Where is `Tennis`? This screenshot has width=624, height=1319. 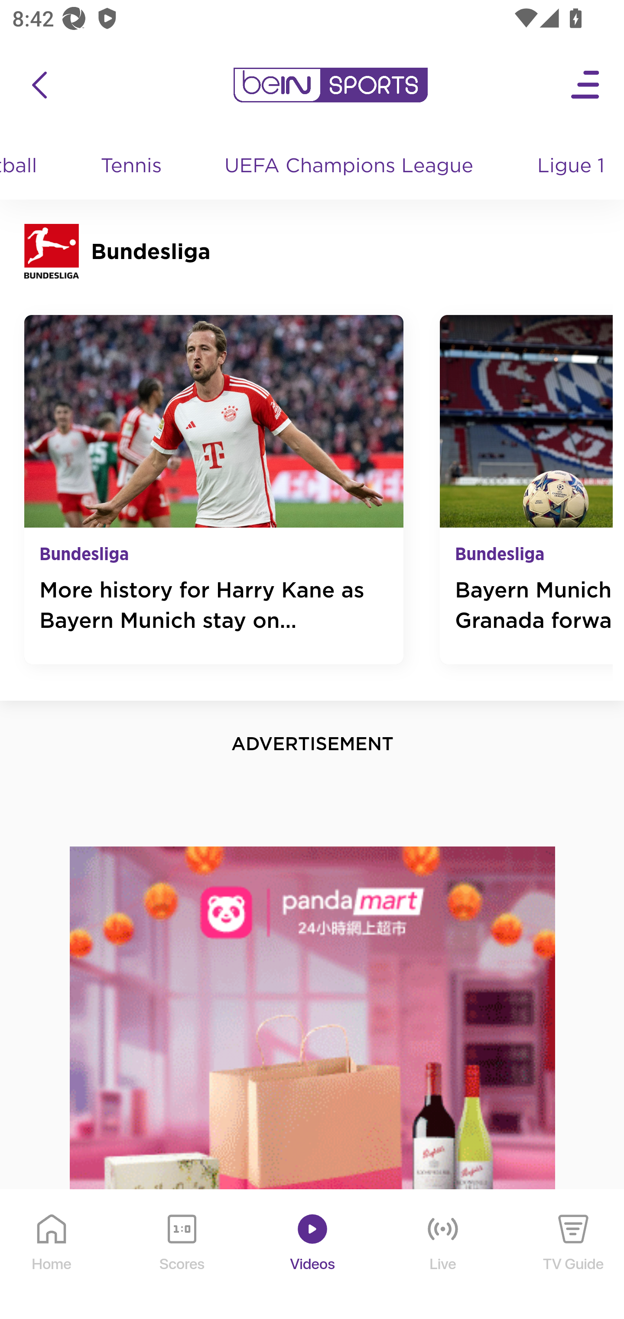
Tennis is located at coordinates (133, 167).